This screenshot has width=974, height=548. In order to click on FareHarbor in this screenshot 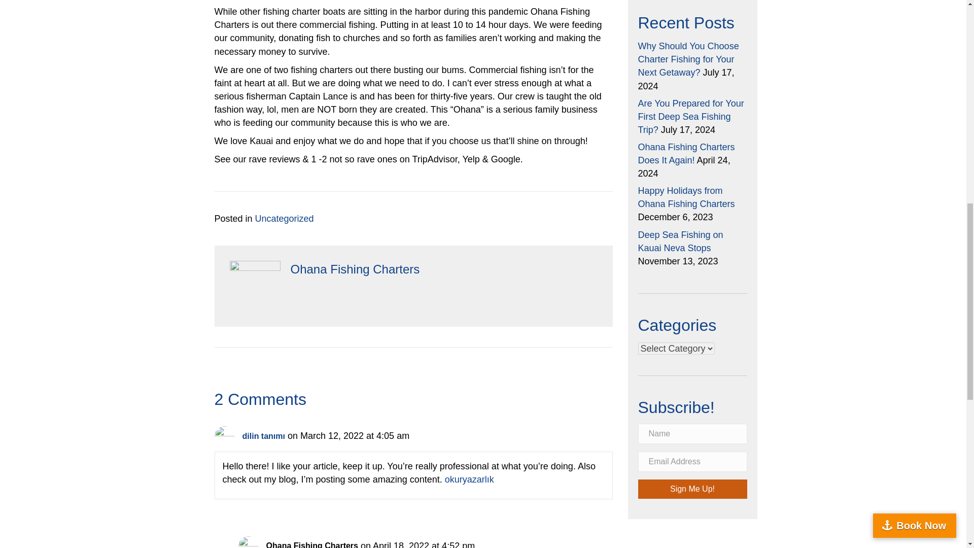, I will do `click(898, 43)`.